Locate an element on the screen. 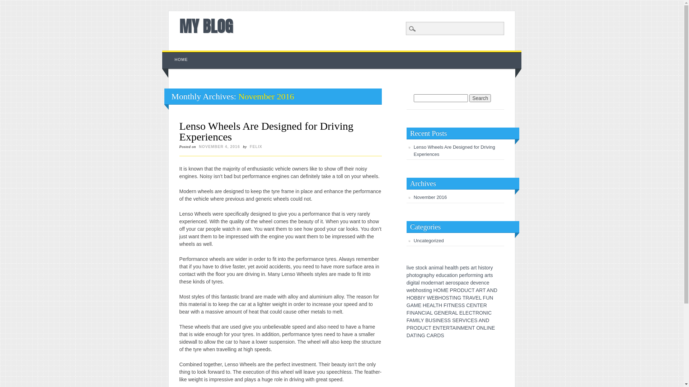  Uncategorized is located at coordinates (429, 241).